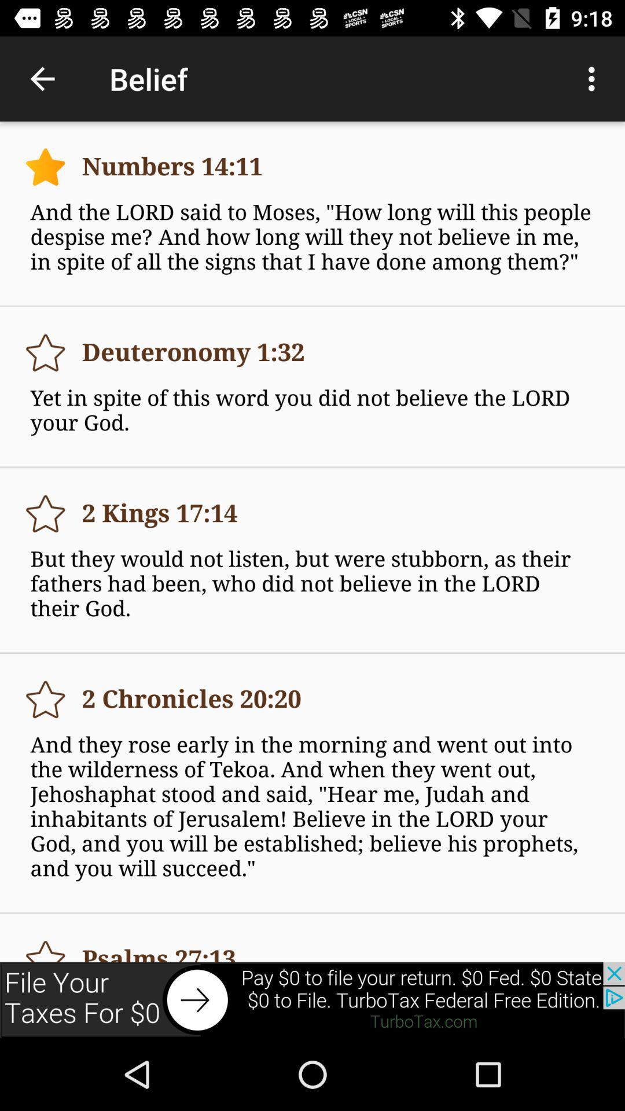 The width and height of the screenshot is (625, 1111). I want to click on select the 2nd star icon on the top left side of the web page, so click(45, 352).